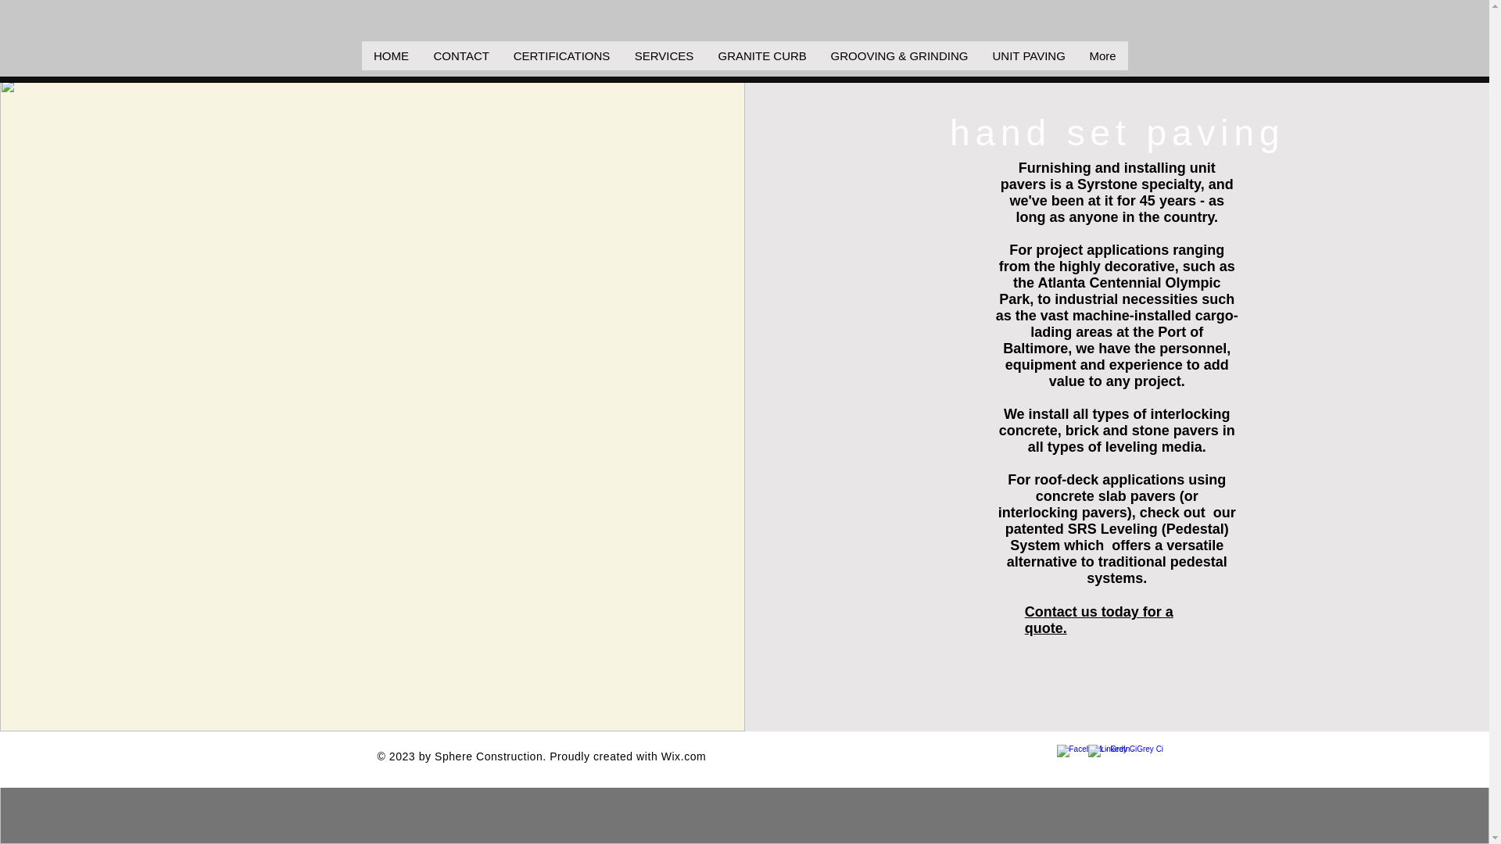 The image size is (1501, 844). What do you see at coordinates (460, 55) in the screenshot?
I see `CONTACT` at bounding box center [460, 55].